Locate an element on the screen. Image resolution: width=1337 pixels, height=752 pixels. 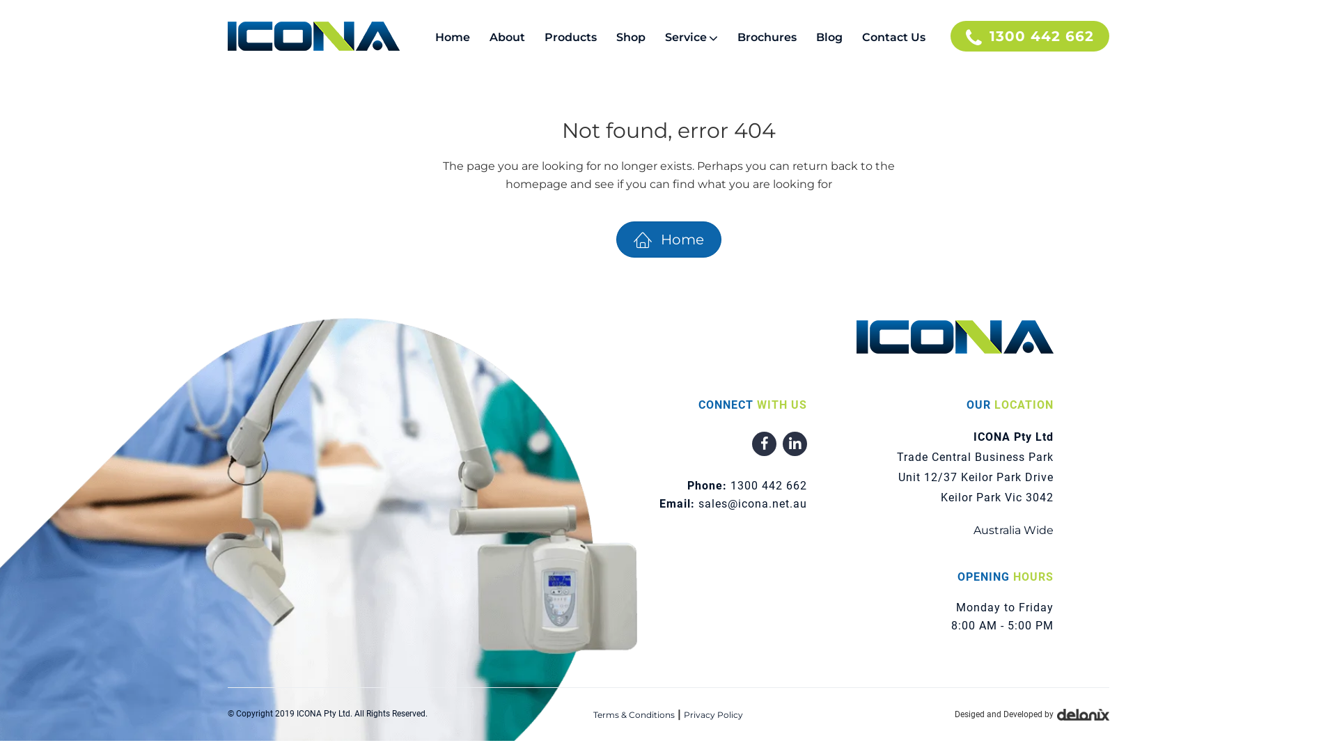
About is located at coordinates (507, 38).